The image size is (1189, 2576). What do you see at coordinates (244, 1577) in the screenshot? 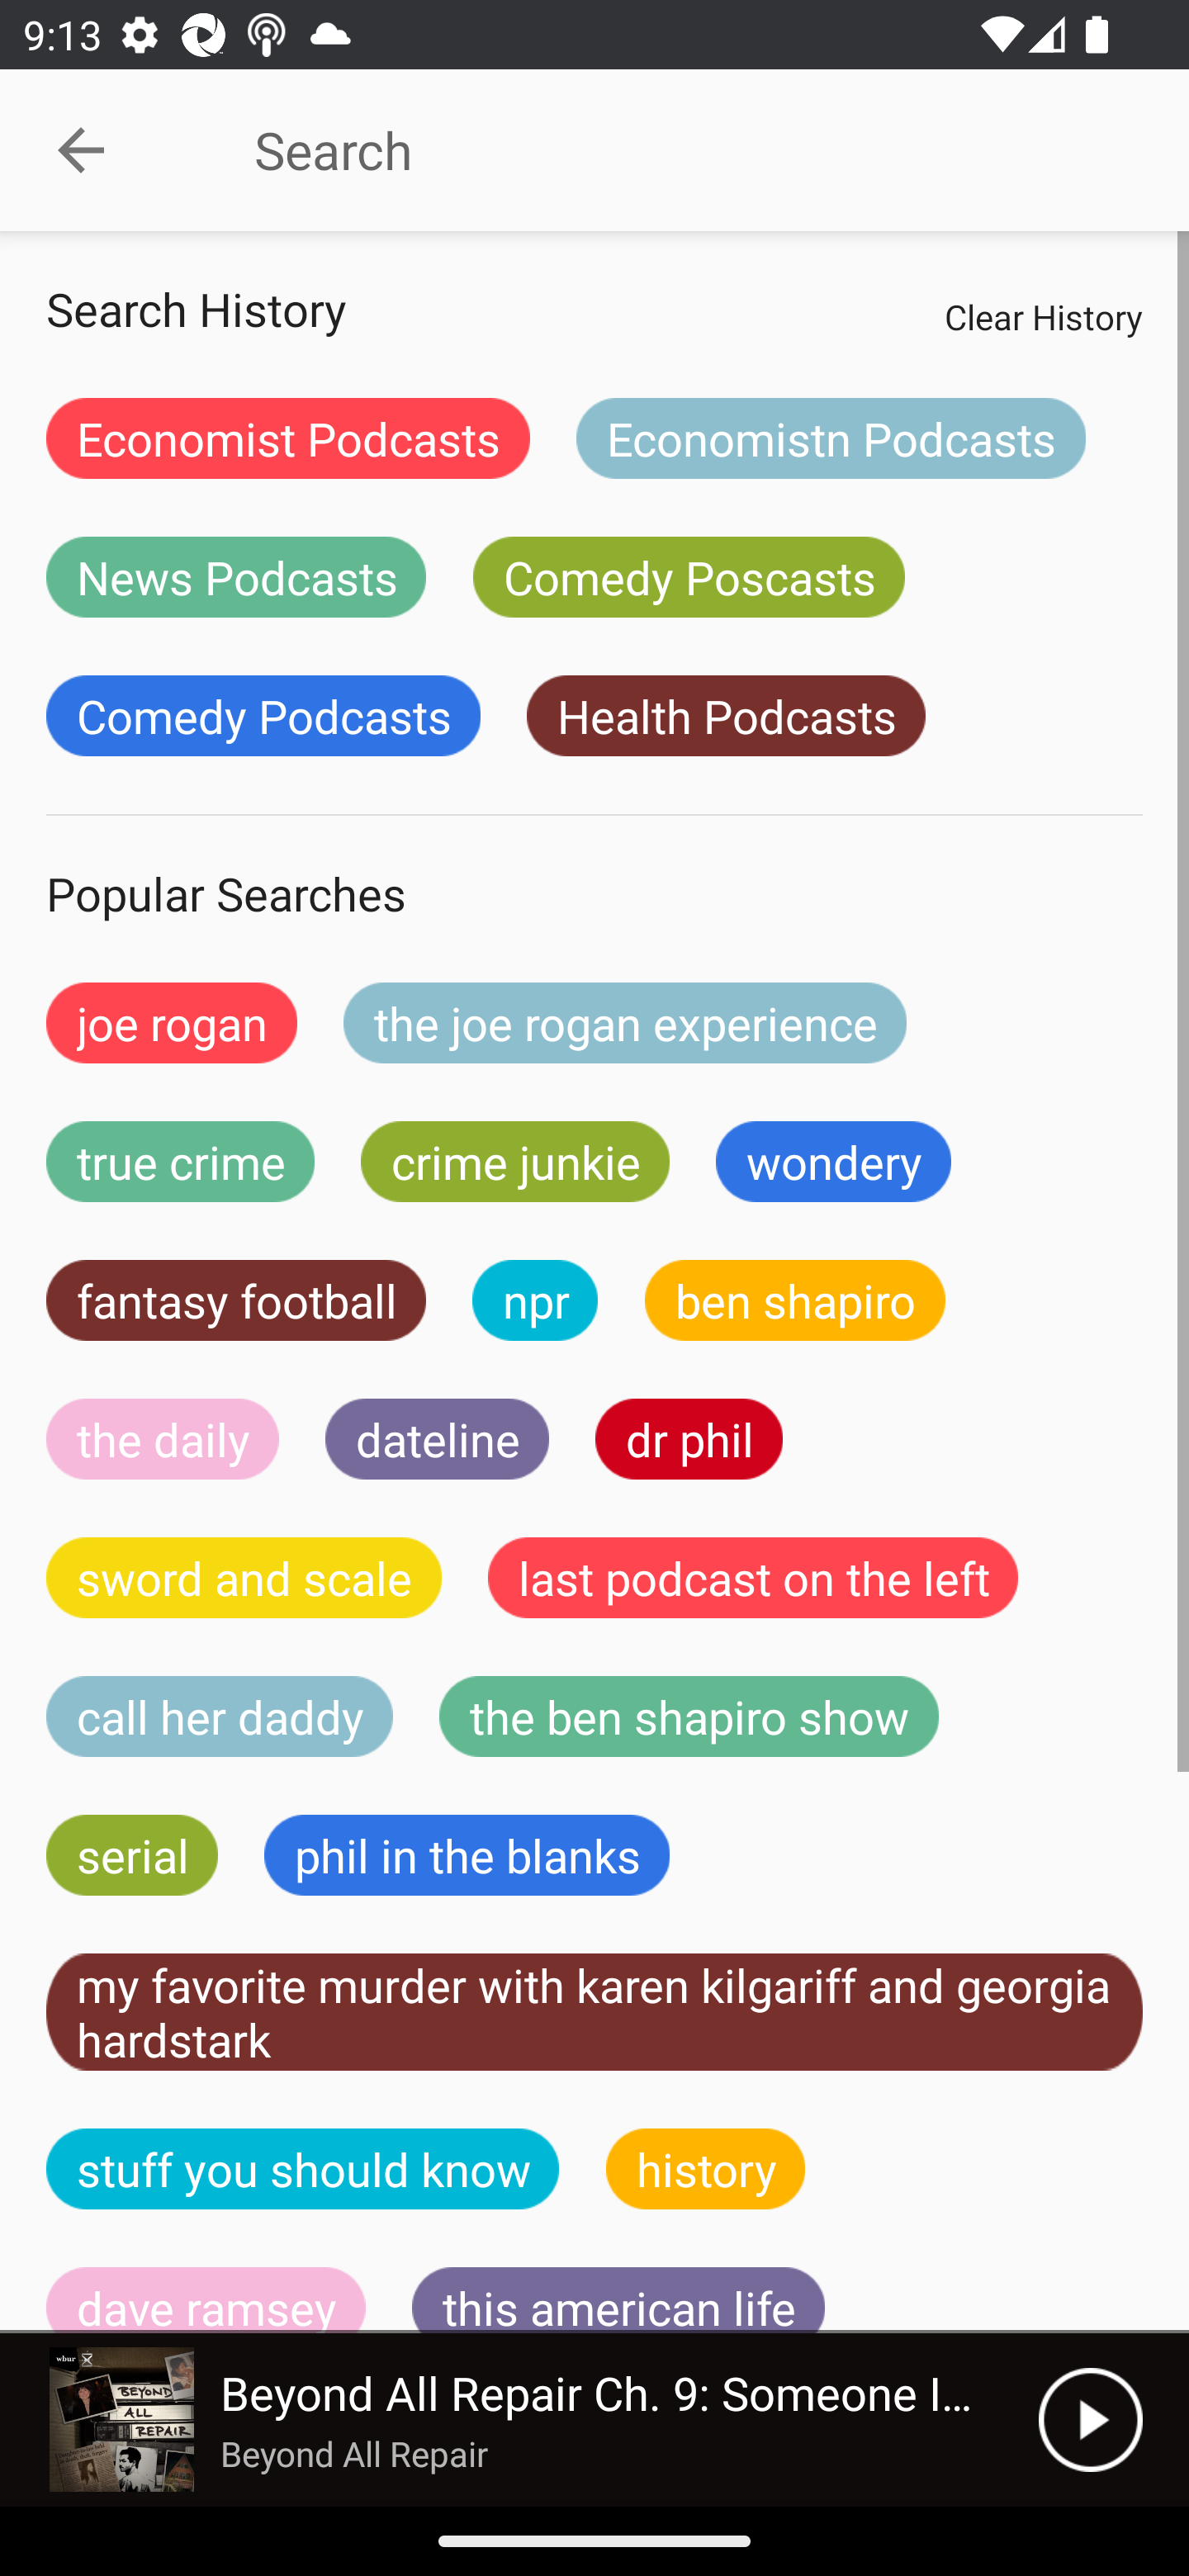
I see `sword and scale` at bounding box center [244, 1577].